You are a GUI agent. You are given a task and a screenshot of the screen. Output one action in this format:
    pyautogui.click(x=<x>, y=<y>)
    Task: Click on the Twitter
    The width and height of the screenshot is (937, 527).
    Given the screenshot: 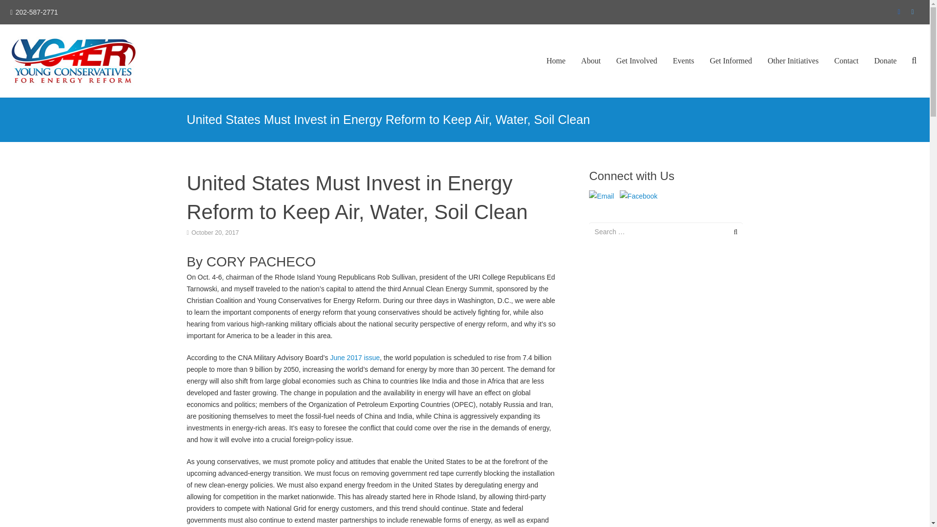 What is the action you would take?
    pyautogui.click(x=913, y=12)
    